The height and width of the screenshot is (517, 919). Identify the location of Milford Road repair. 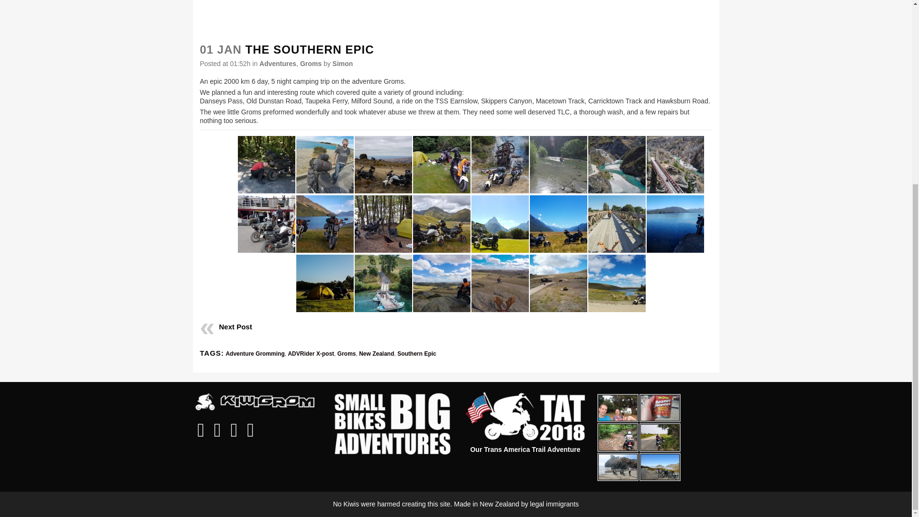
(266, 165).